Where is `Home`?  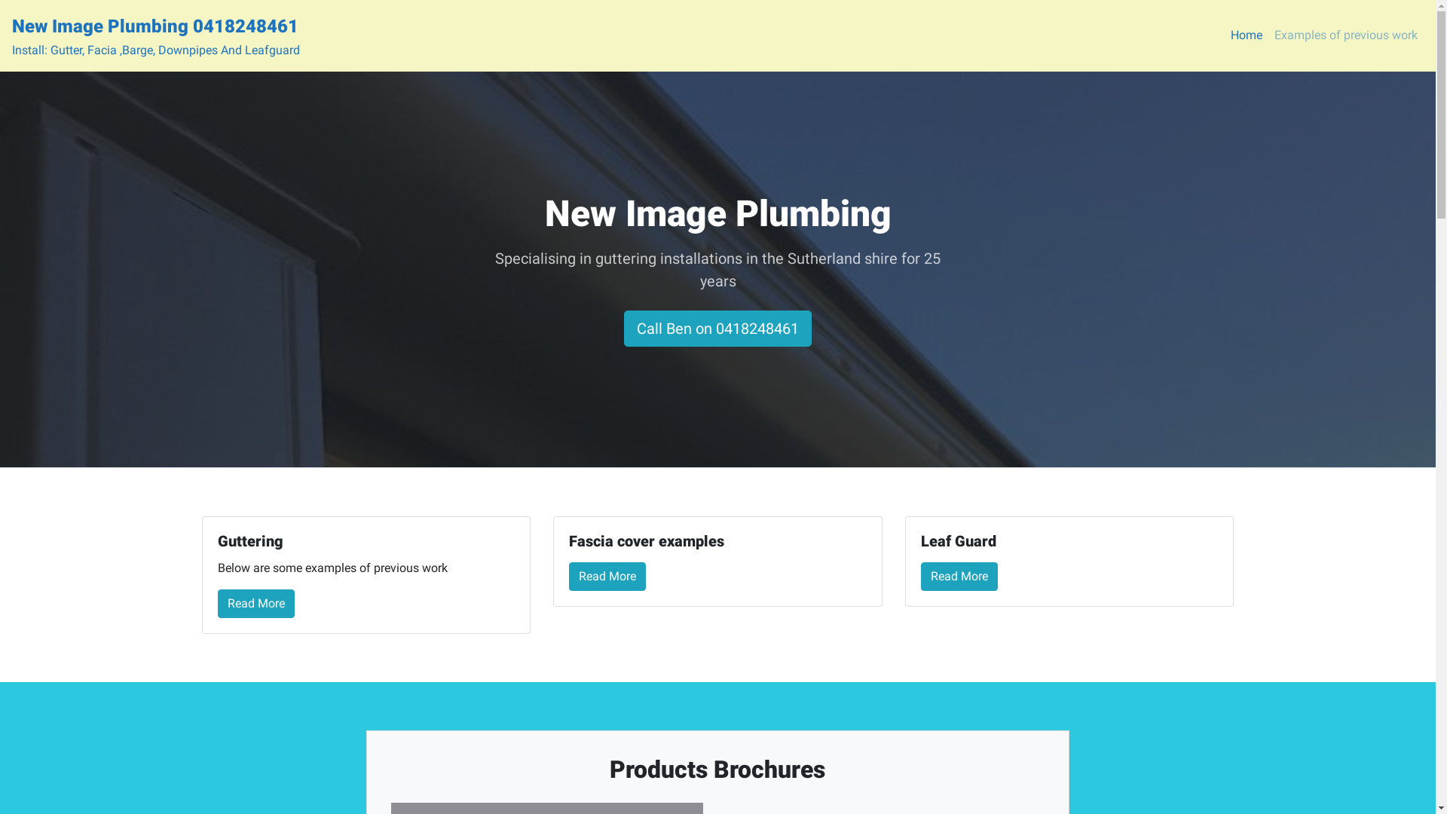 Home is located at coordinates (1247, 35).